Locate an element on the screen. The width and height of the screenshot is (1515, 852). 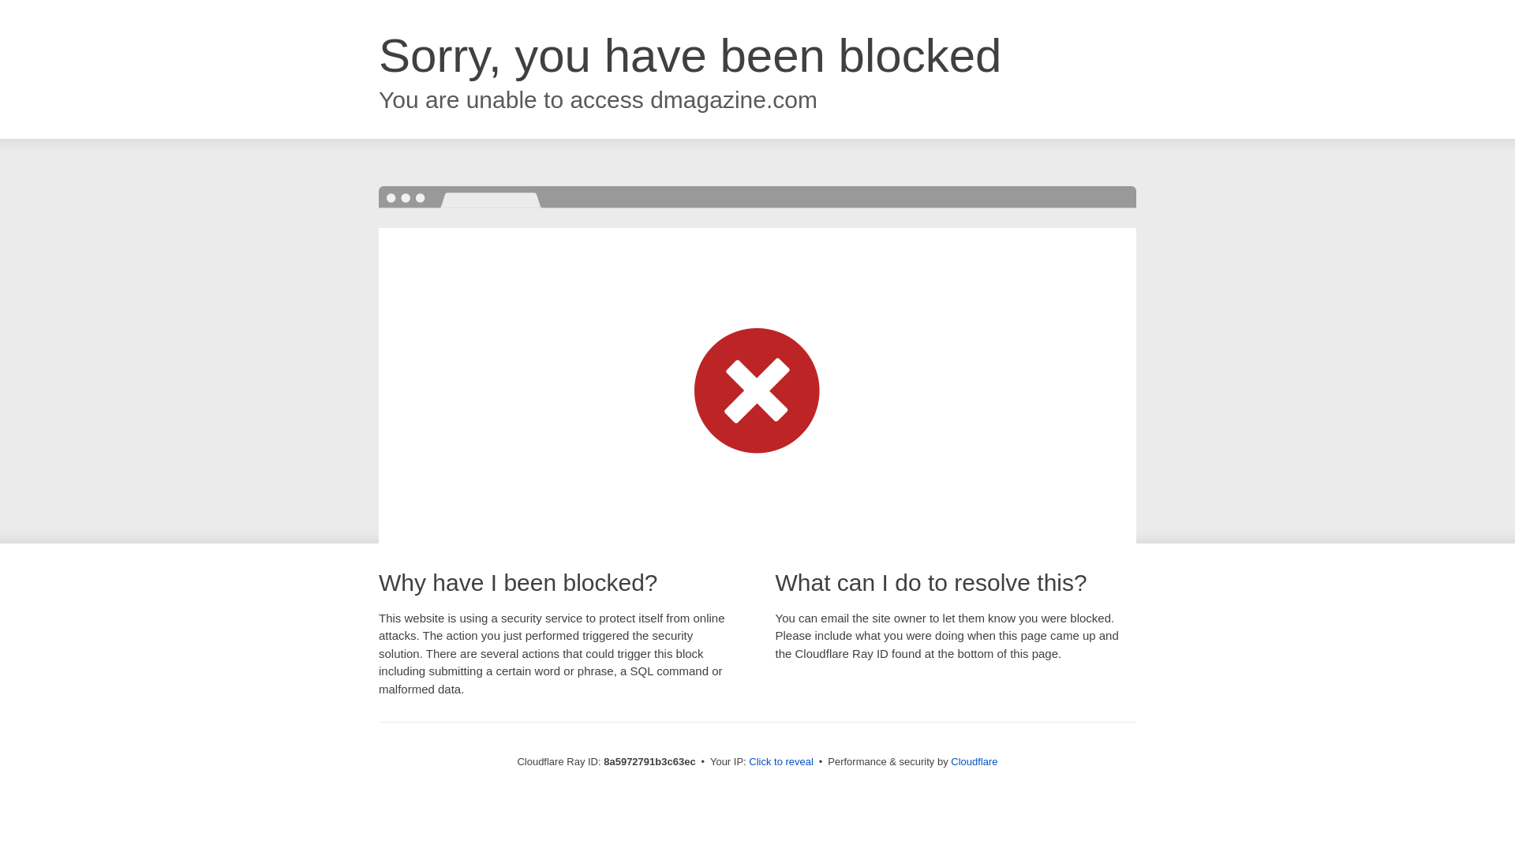
Click to reveal is located at coordinates (781, 762).